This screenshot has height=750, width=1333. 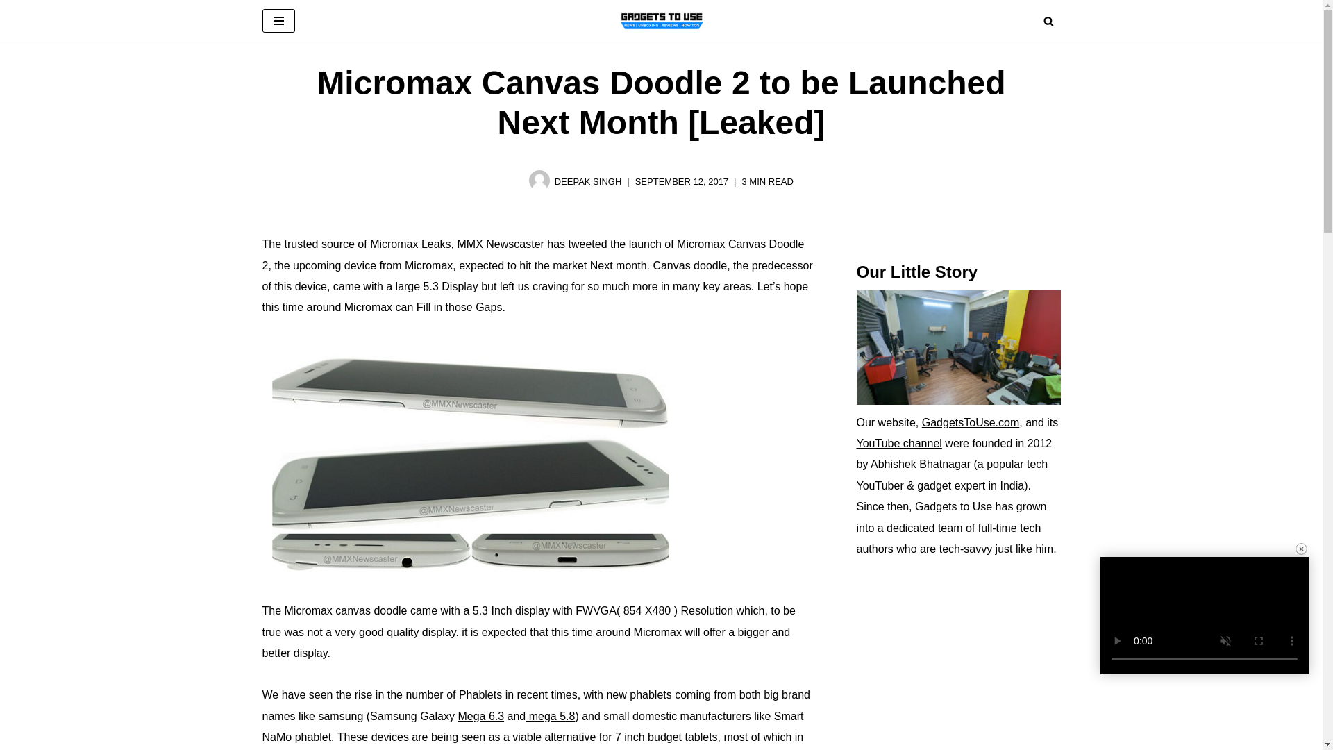 I want to click on Posts by Deepak Singh, so click(x=588, y=181).